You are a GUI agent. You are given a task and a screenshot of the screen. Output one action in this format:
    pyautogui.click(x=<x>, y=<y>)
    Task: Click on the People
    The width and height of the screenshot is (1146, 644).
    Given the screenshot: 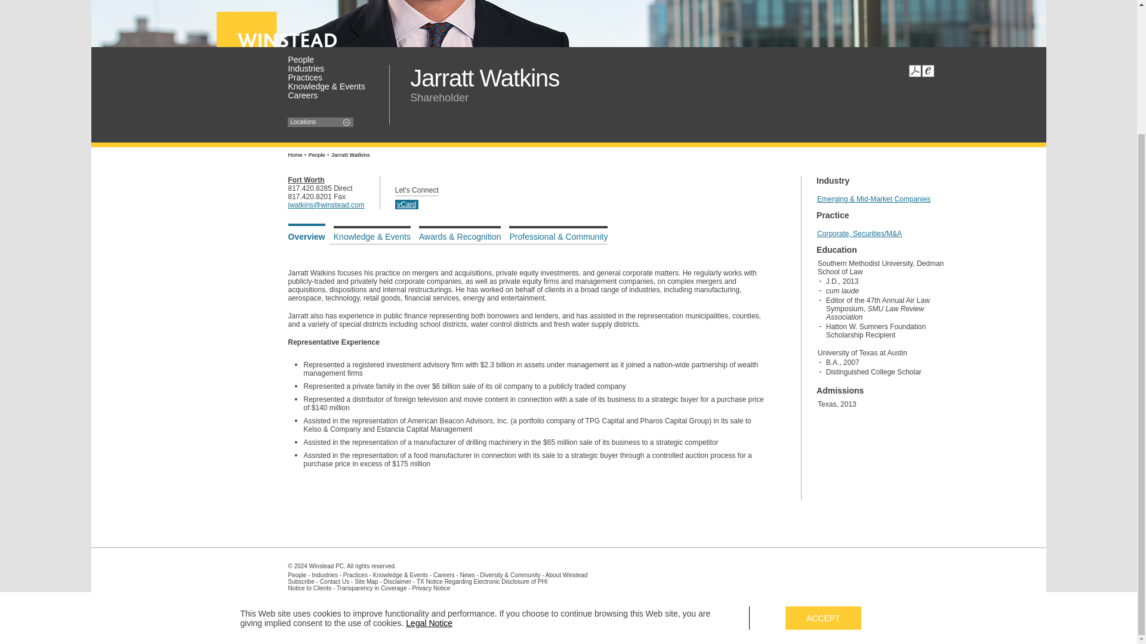 What is the action you would take?
    pyautogui.click(x=329, y=59)
    